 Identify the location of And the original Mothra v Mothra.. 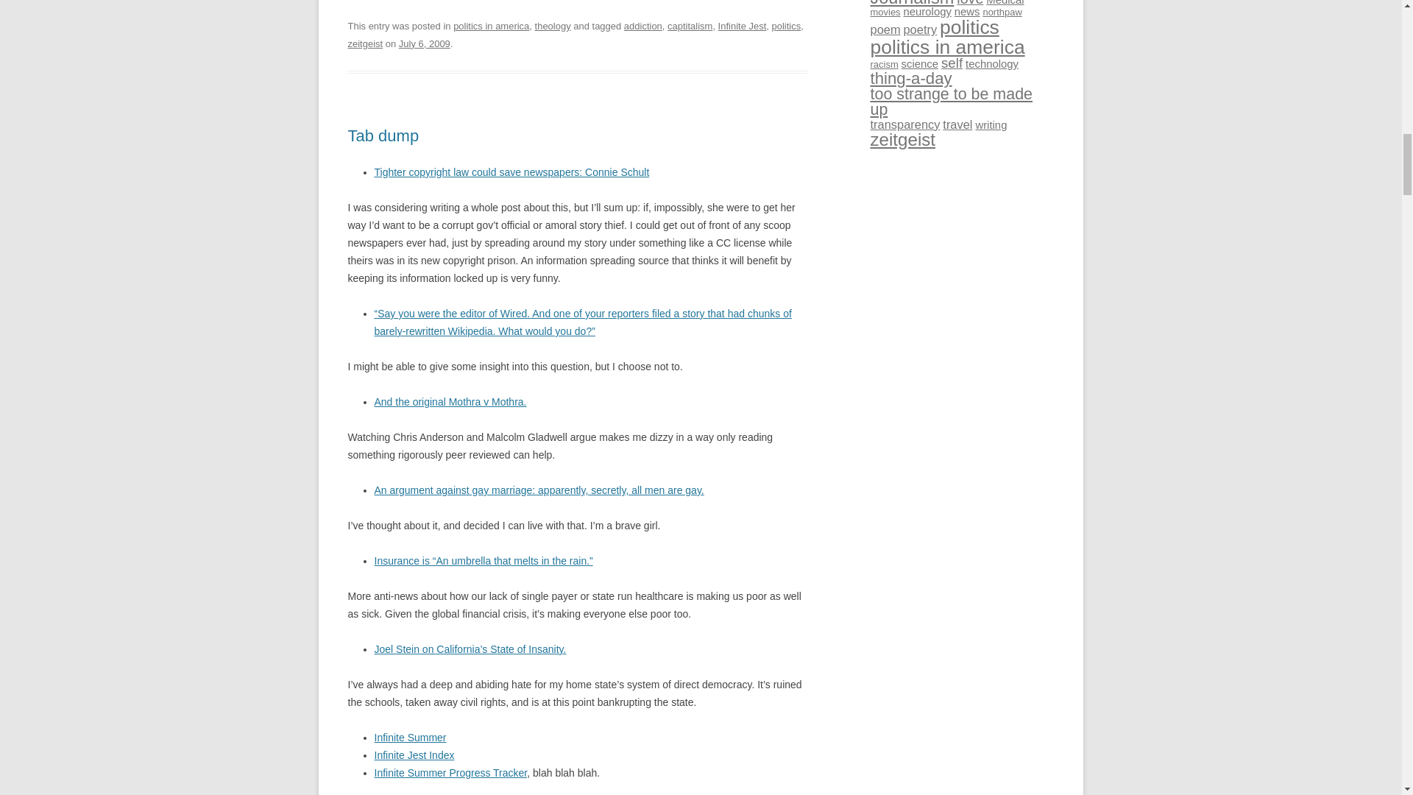
(450, 402).